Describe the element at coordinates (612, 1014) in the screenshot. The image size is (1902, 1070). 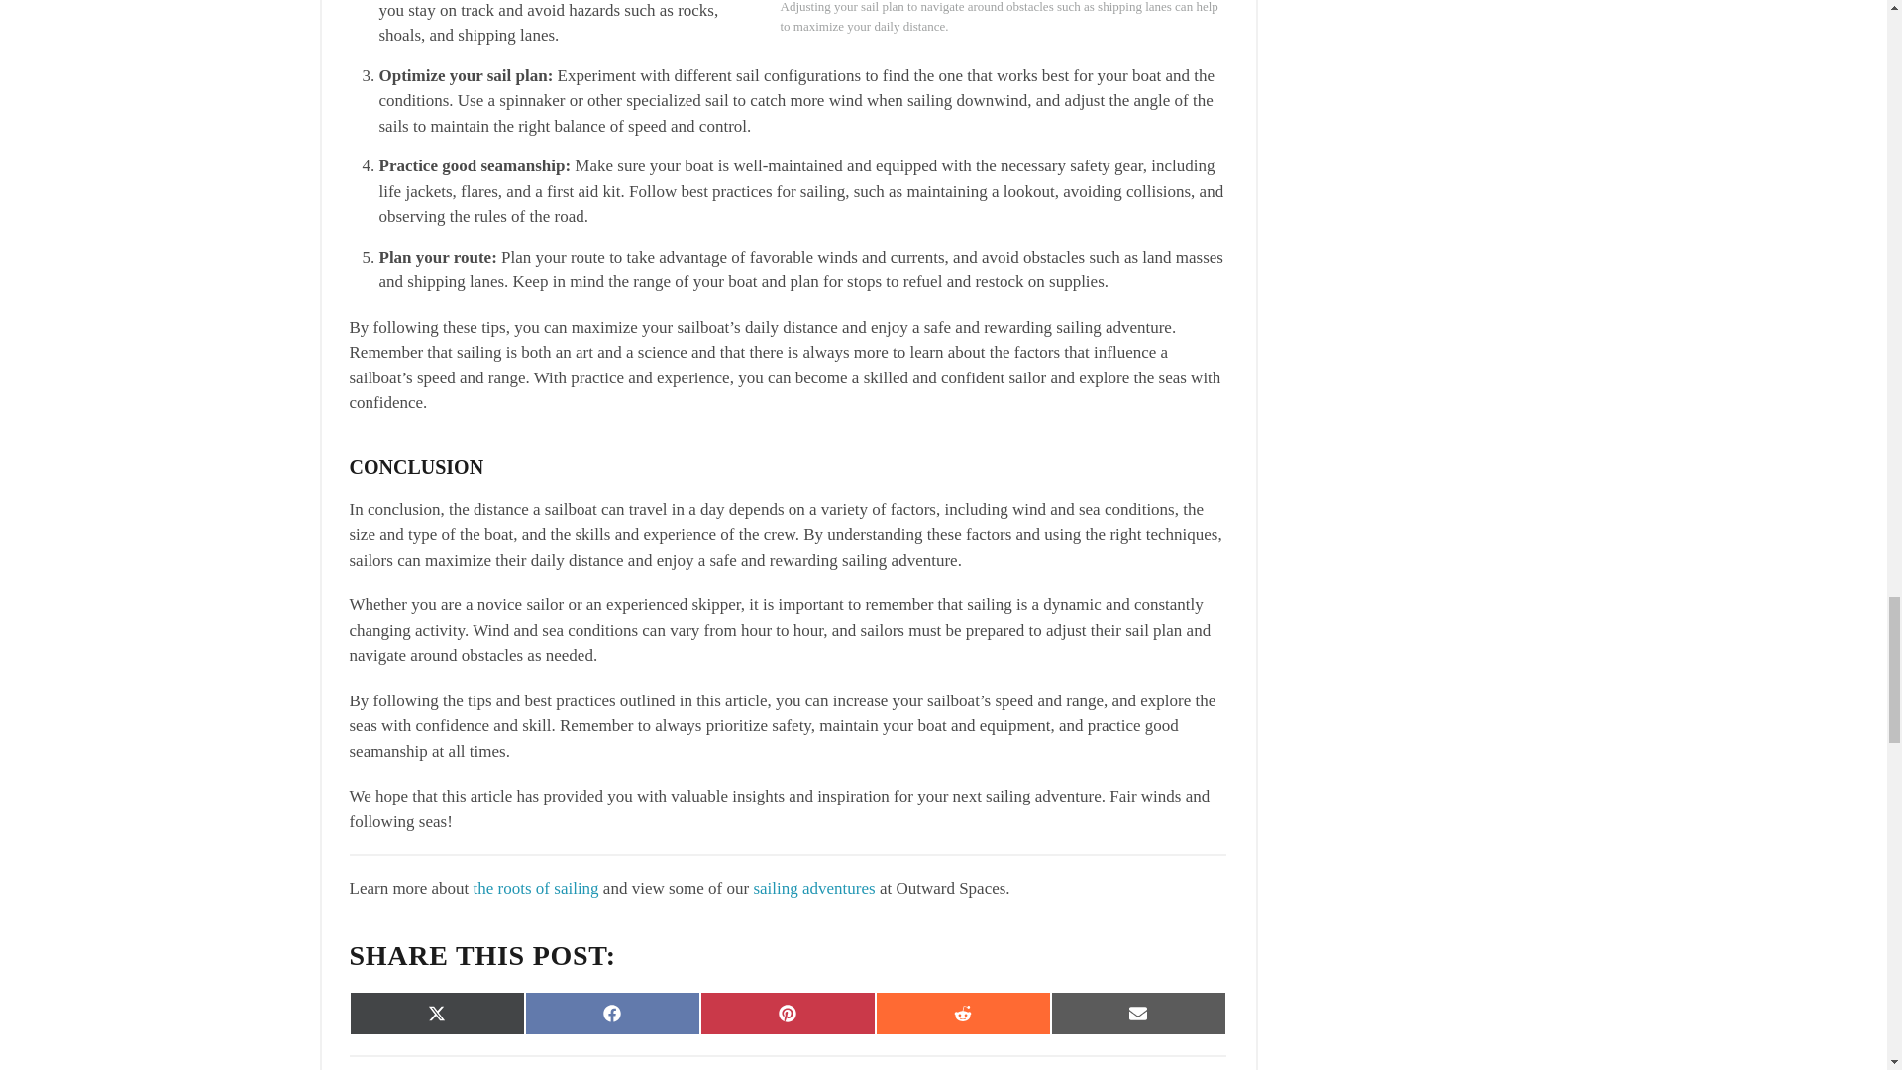
I see `Share on Facebook` at that location.